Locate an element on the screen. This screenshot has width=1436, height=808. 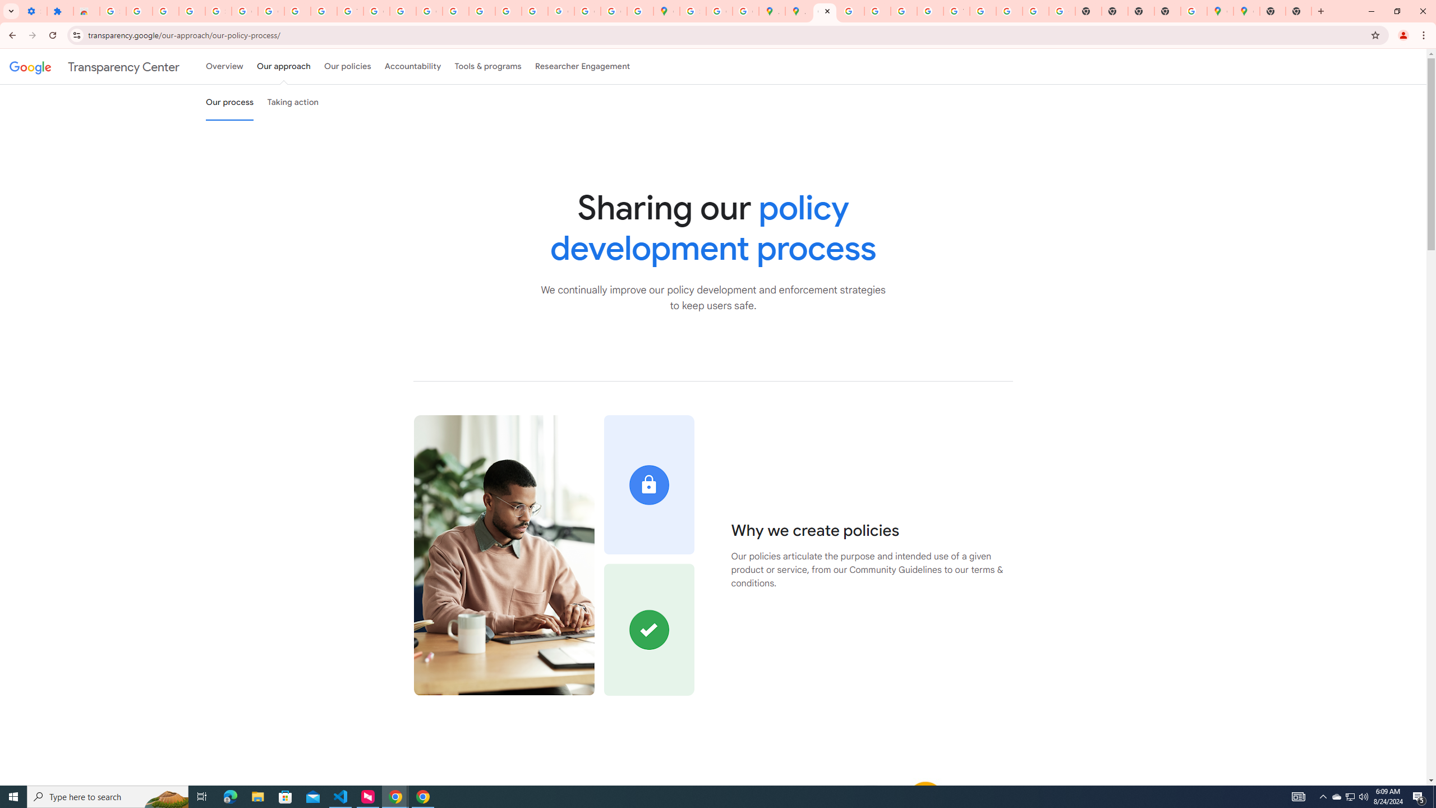
New Tab is located at coordinates (1167, 11).